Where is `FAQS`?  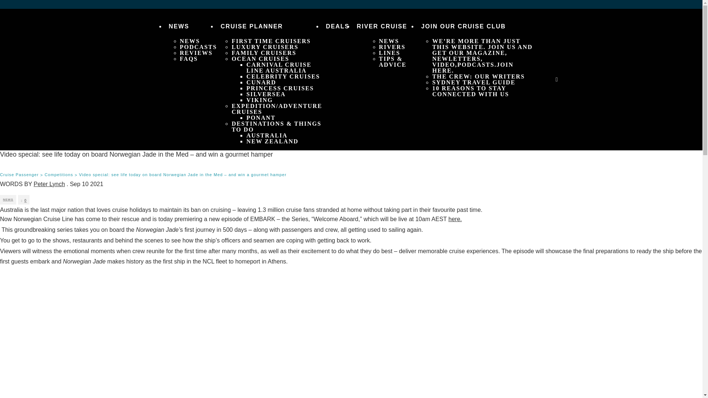 FAQS is located at coordinates (189, 59).